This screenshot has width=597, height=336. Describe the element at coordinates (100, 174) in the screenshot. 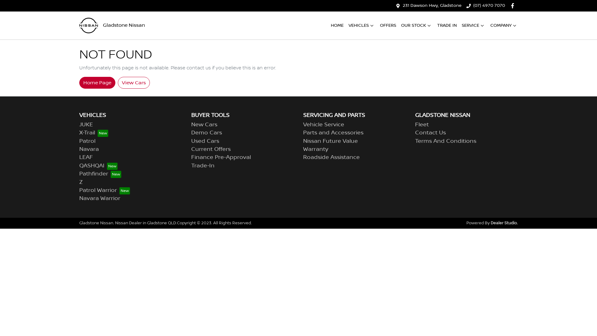

I see `Pathfinder` at that location.